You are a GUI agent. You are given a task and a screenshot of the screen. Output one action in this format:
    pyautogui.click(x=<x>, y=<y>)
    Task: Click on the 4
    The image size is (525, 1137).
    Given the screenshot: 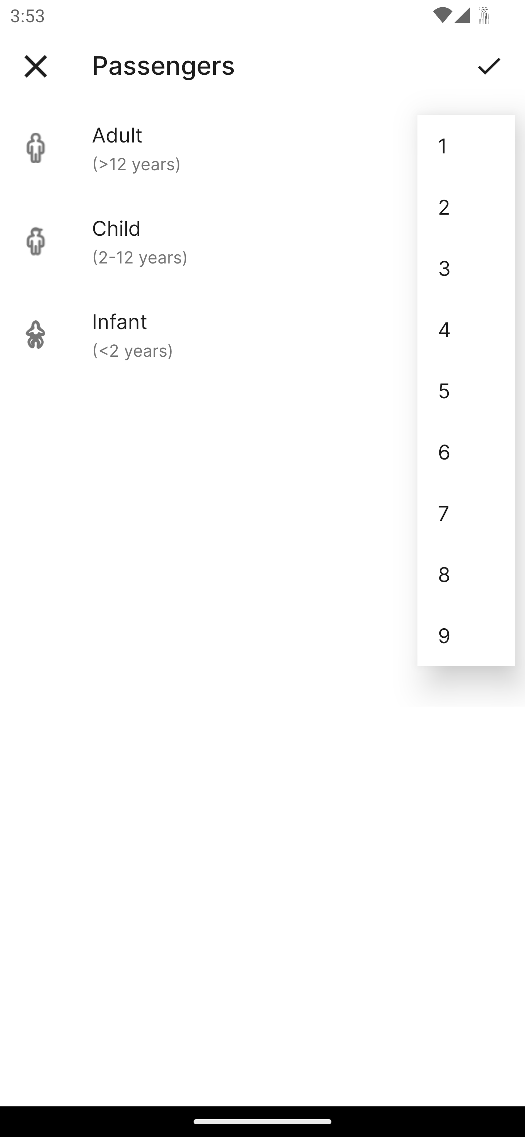 What is the action you would take?
    pyautogui.click(x=466, y=328)
    